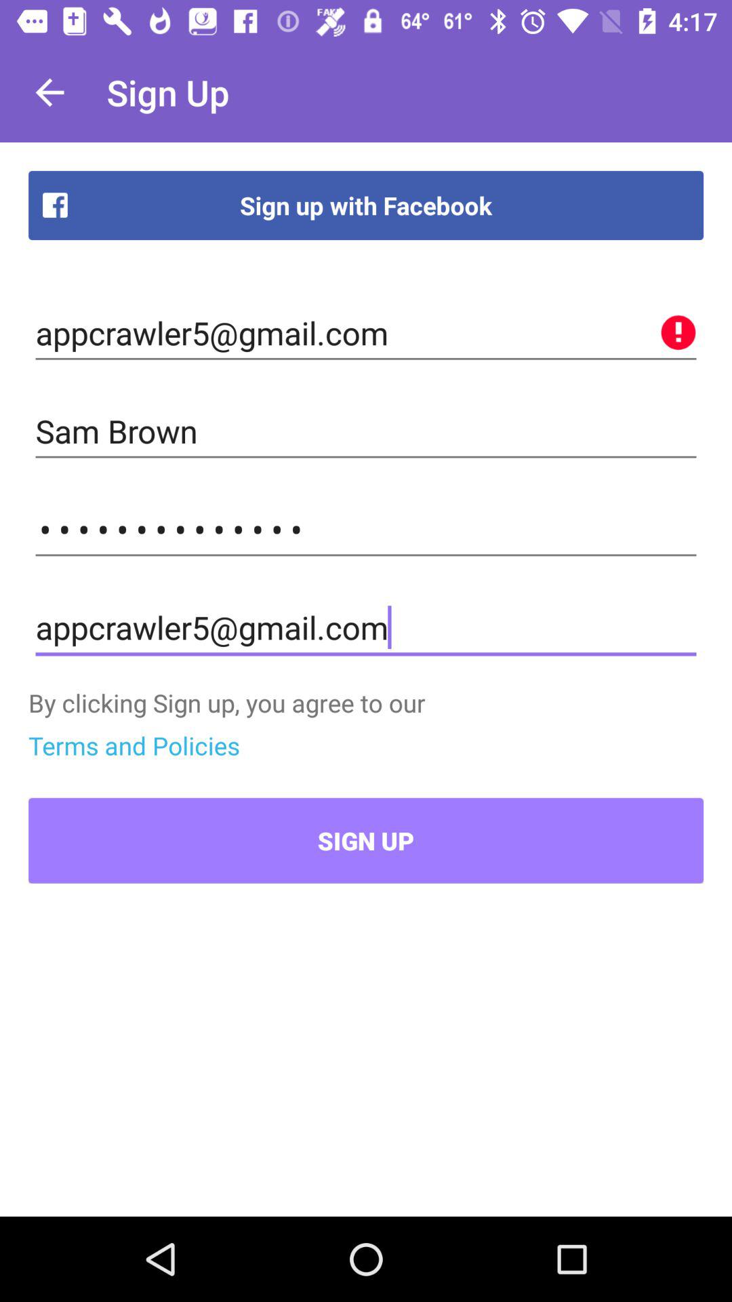 The width and height of the screenshot is (732, 1302). What do you see at coordinates (49, 92) in the screenshot?
I see `press the app next to the sign up app` at bounding box center [49, 92].